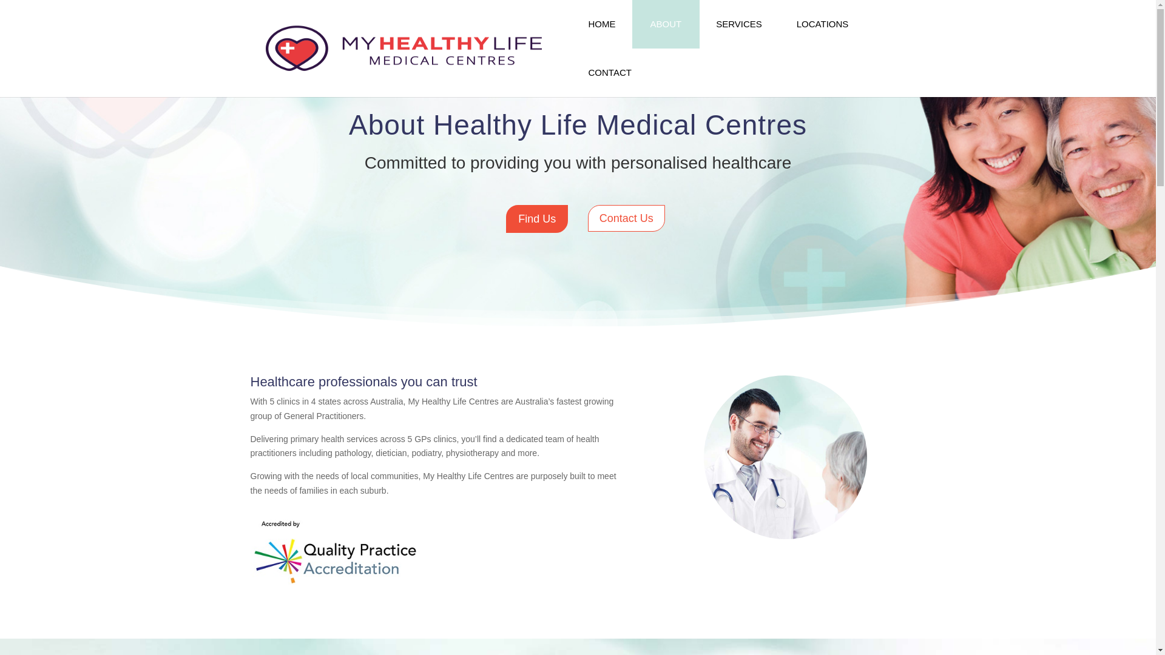 Image resolution: width=1165 pixels, height=655 pixels. What do you see at coordinates (537, 218) in the screenshot?
I see `Find Us` at bounding box center [537, 218].